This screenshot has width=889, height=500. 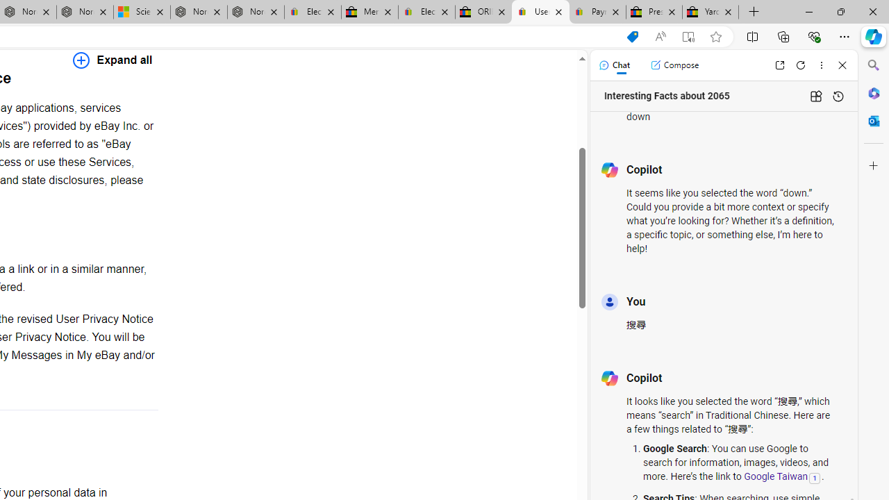 I want to click on Chat, so click(x=614, y=65).